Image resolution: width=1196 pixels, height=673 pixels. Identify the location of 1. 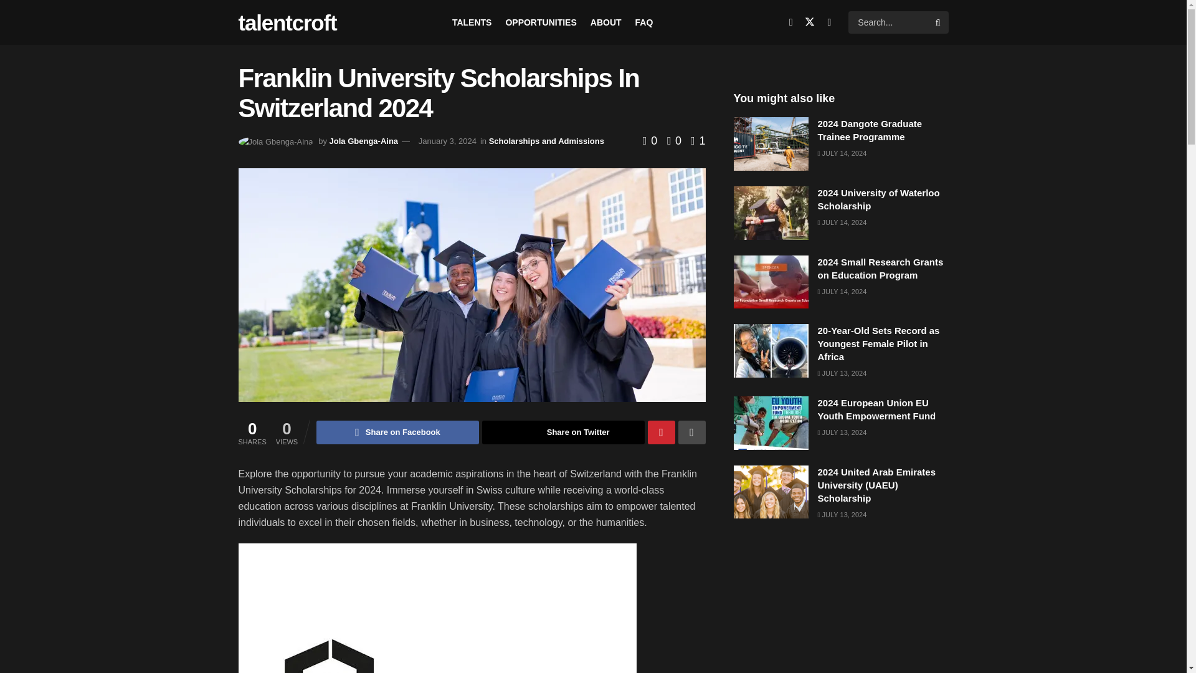
(698, 141).